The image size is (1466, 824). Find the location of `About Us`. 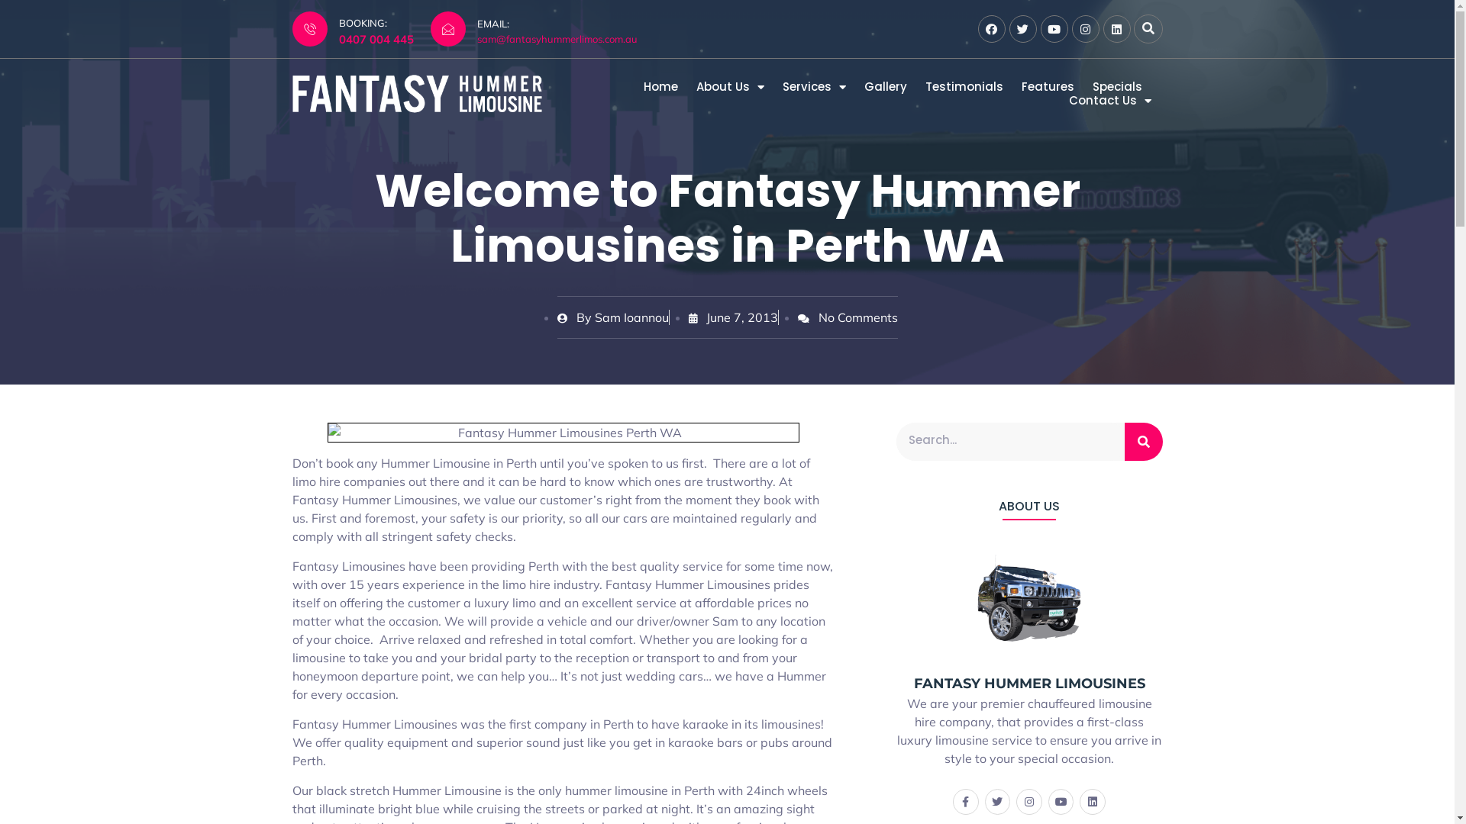

About Us is located at coordinates (730, 87).